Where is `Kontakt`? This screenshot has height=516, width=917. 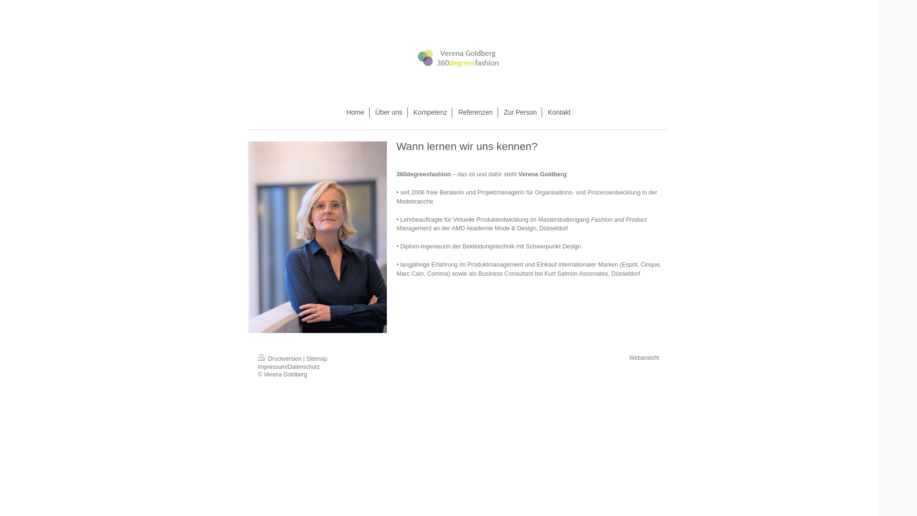
Kontakt is located at coordinates (559, 113).